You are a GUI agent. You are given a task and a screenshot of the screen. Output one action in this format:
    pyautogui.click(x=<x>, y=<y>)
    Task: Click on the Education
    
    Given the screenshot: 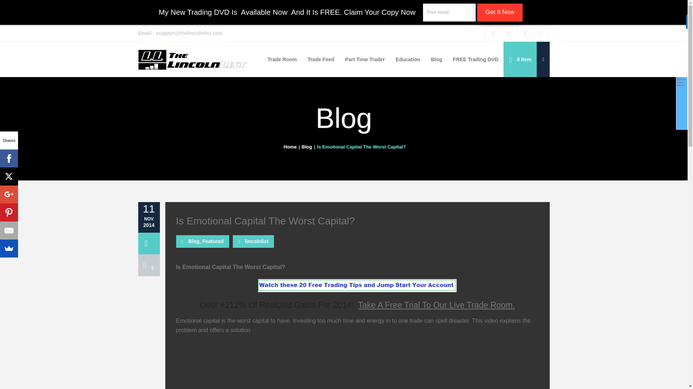 What is the action you would take?
    pyautogui.click(x=407, y=59)
    